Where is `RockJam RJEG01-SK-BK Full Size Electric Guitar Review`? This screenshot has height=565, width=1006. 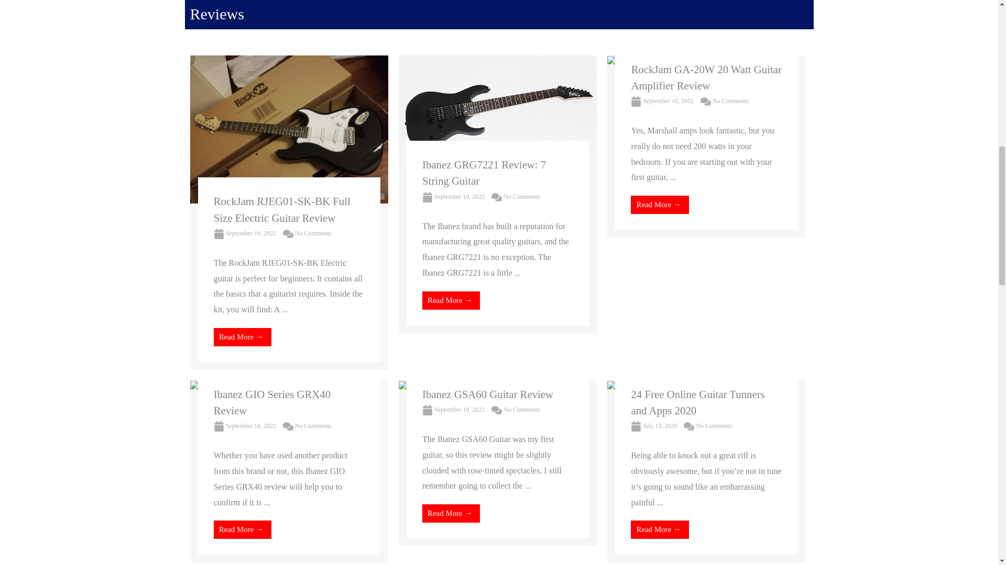
RockJam RJEG01-SK-BK Full Size Electric Guitar Review is located at coordinates (288, 128).